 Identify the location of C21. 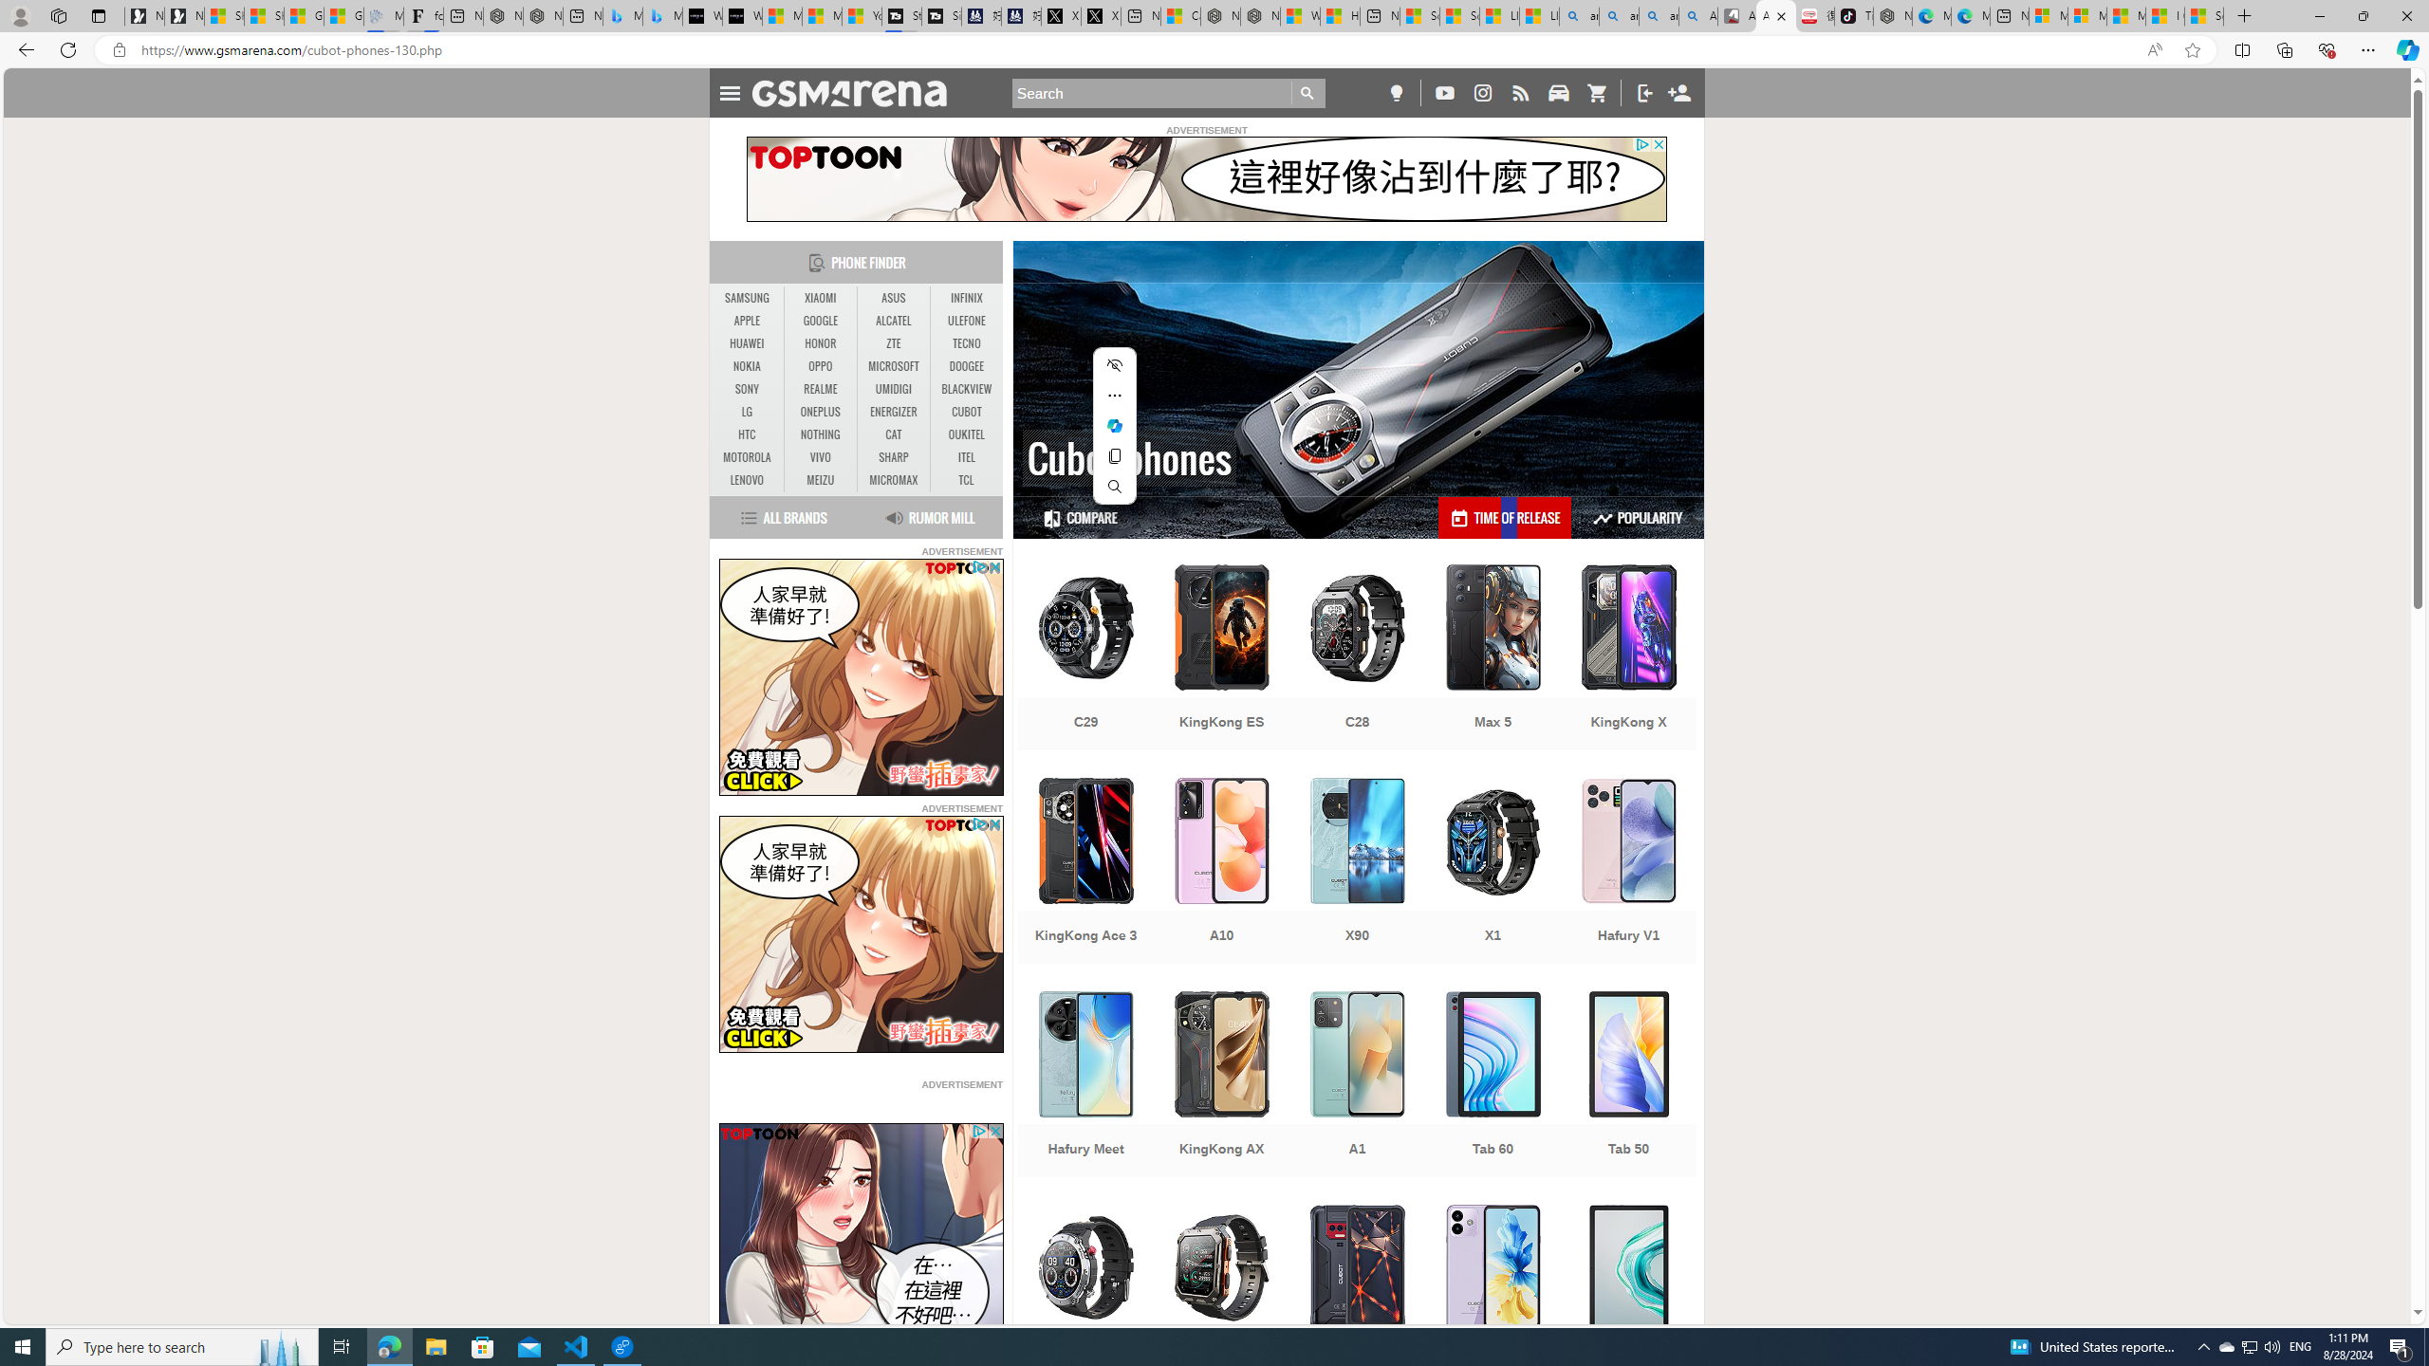
(1085, 1300).